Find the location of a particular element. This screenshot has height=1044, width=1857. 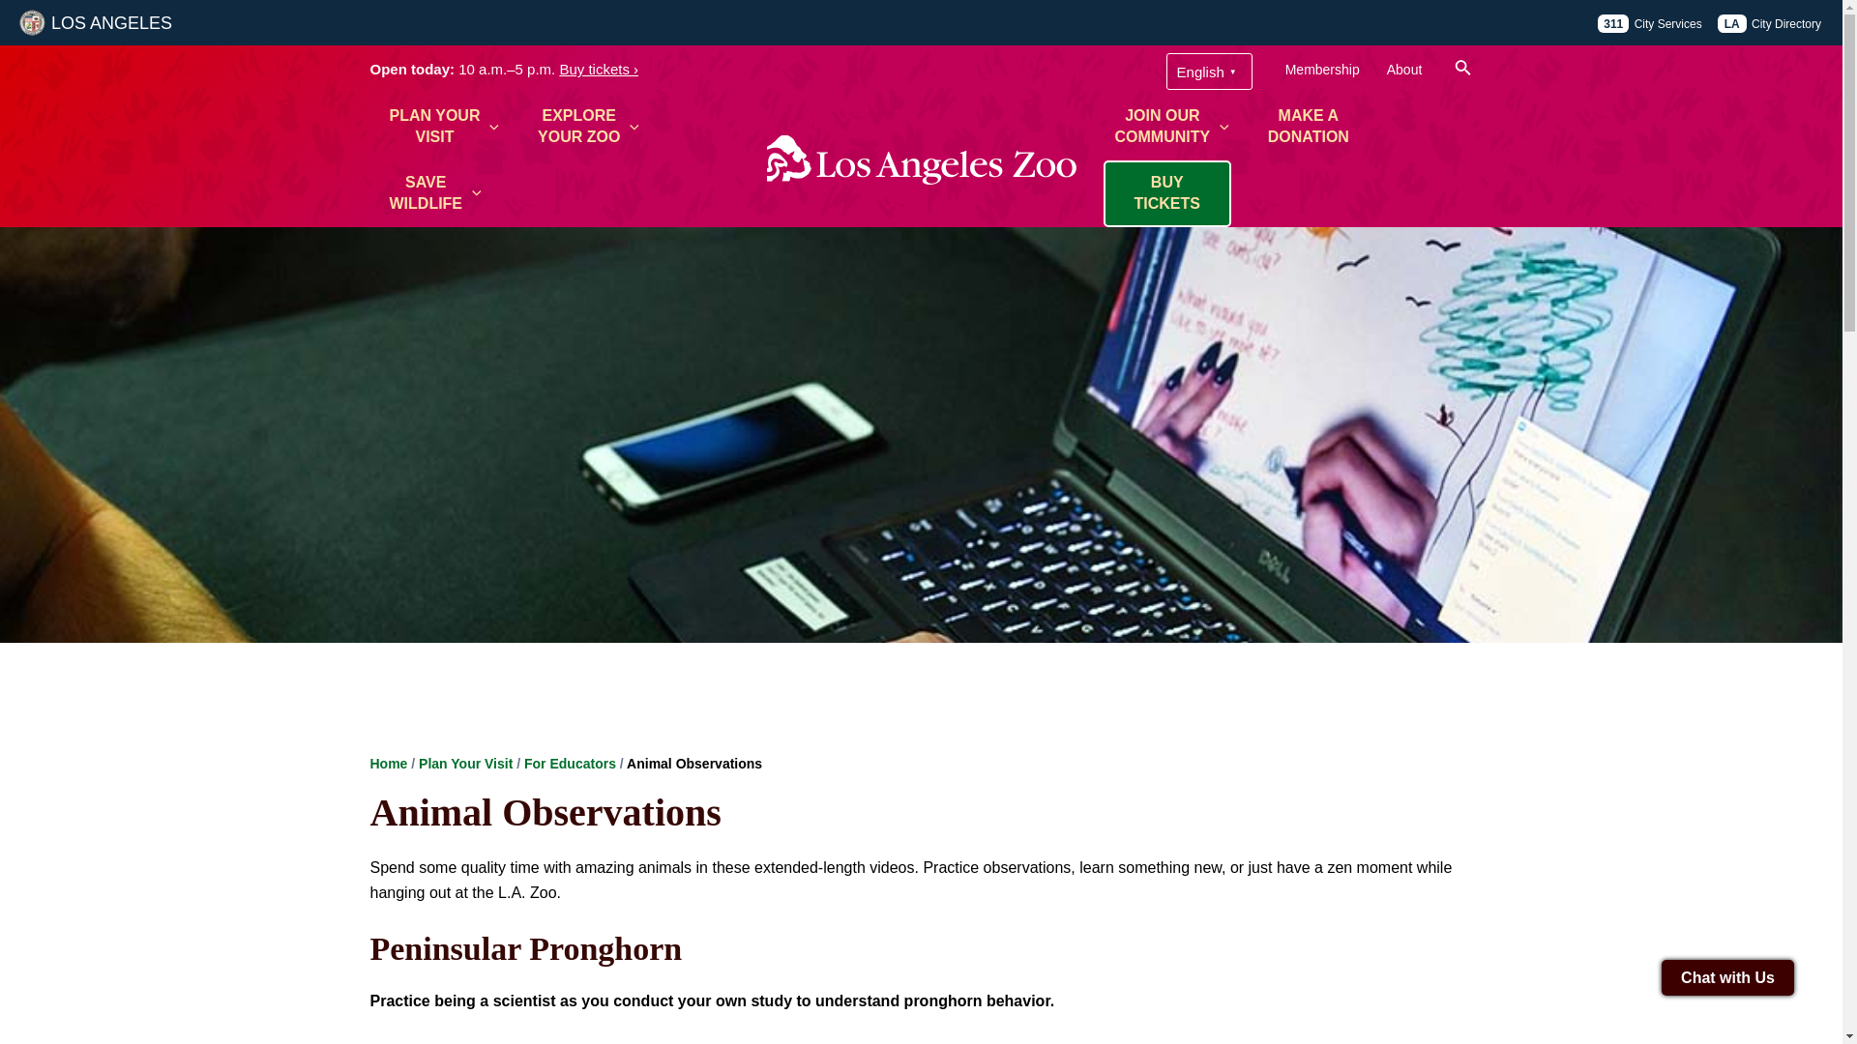

LA City Directory is located at coordinates (1770, 23).